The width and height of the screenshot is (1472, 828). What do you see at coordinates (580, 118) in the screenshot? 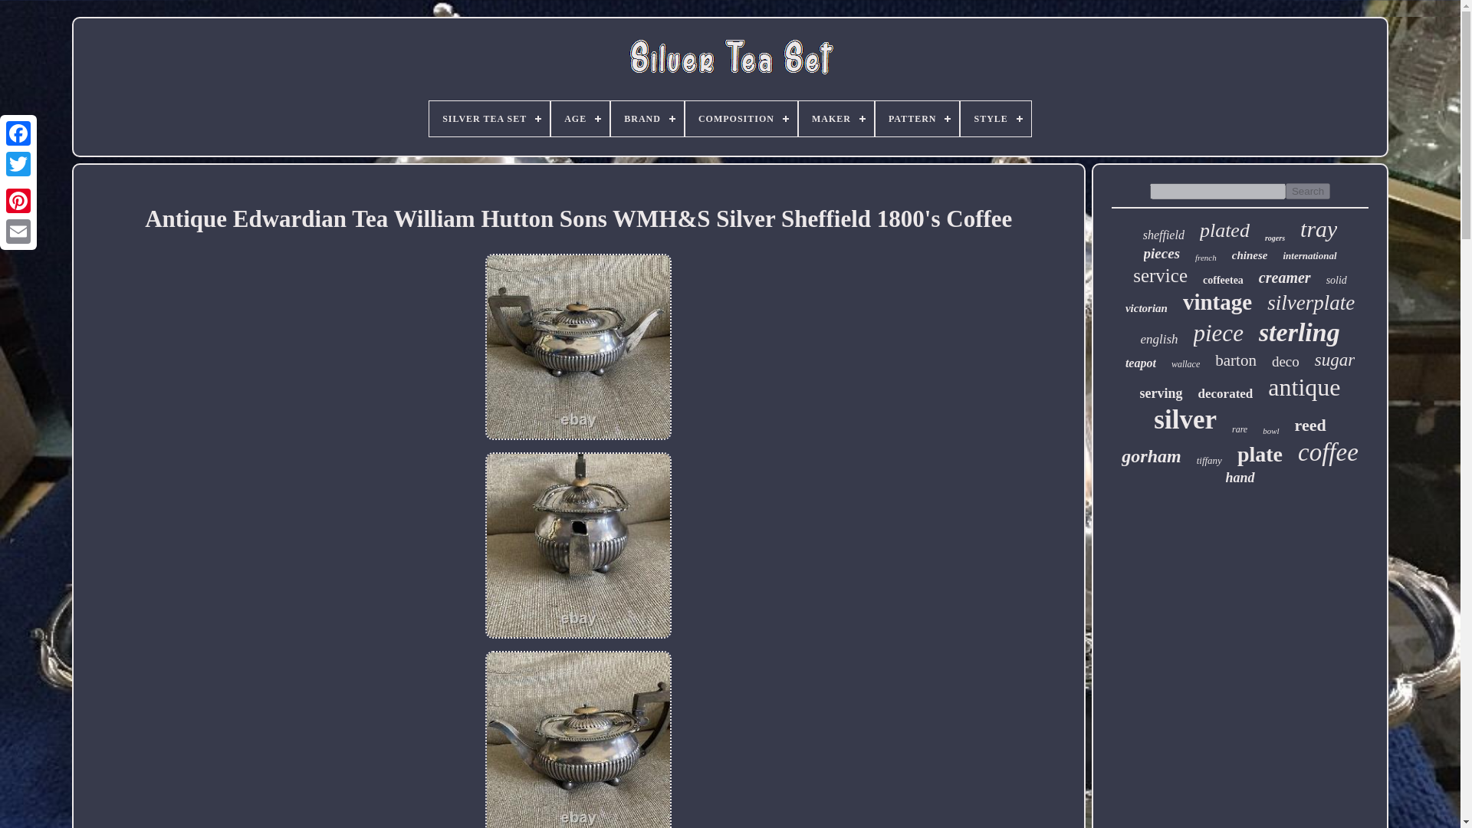
I see `AGE` at bounding box center [580, 118].